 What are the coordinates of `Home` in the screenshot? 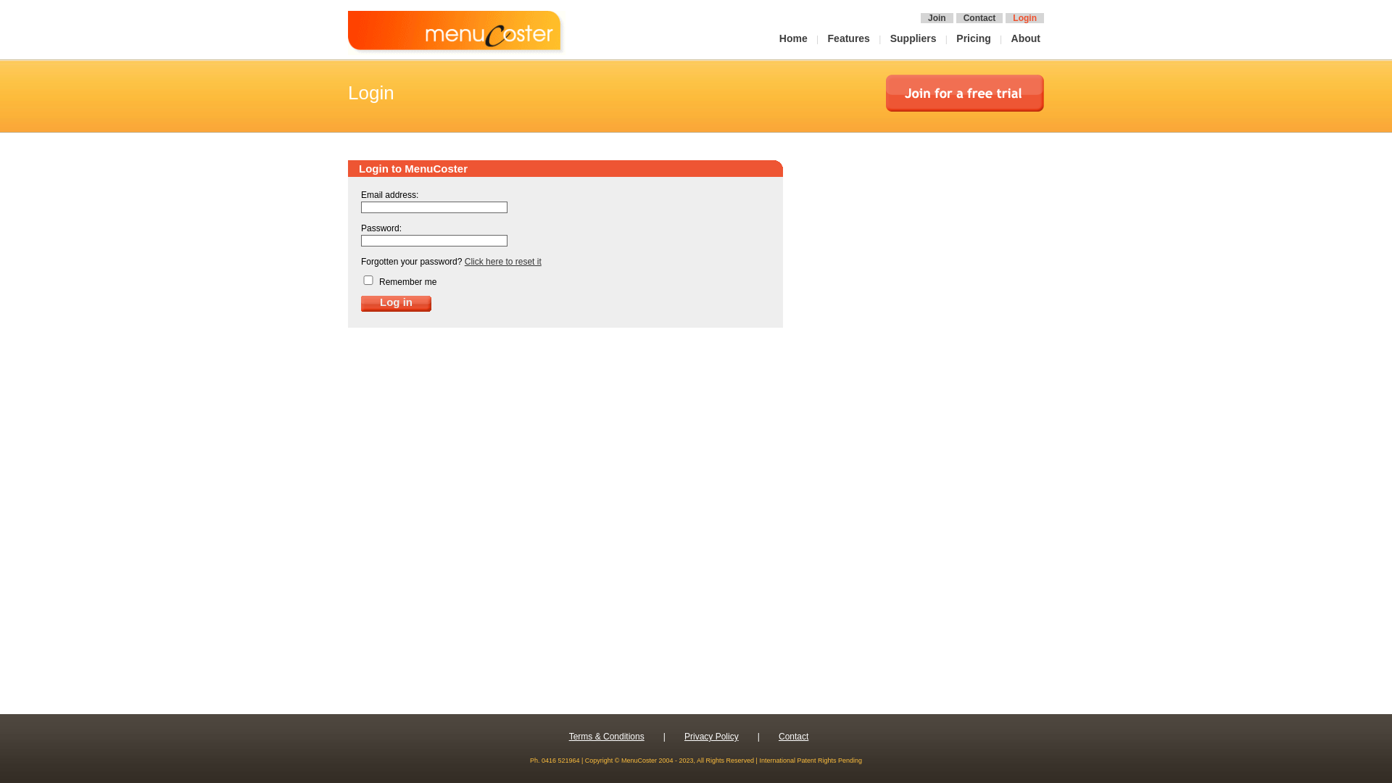 It's located at (795, 38).